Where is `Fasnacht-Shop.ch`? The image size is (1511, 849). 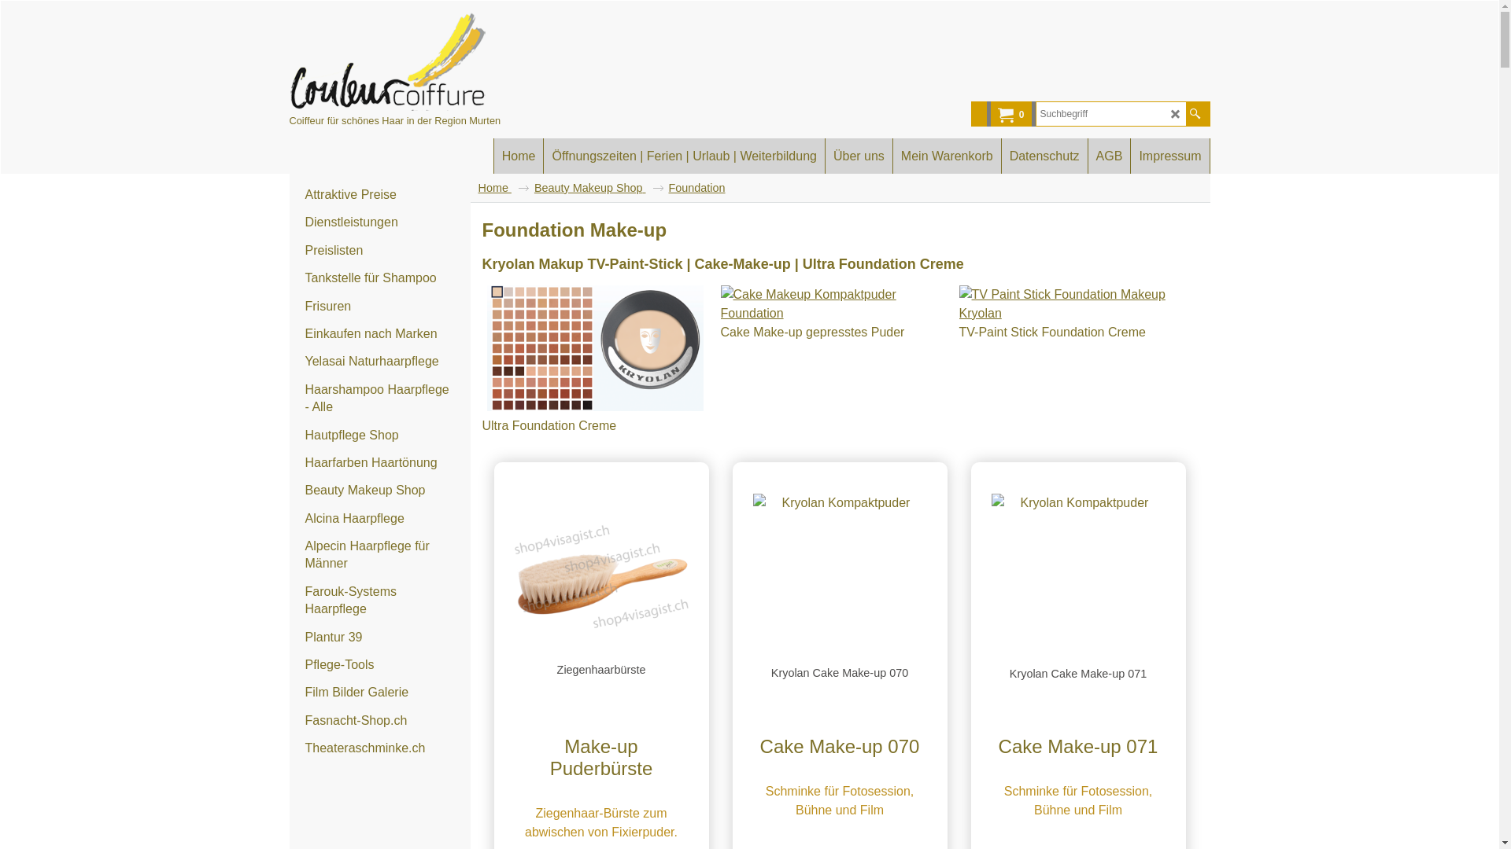 Fasnacht-Shop.ch is located at coordinates (380, 722).